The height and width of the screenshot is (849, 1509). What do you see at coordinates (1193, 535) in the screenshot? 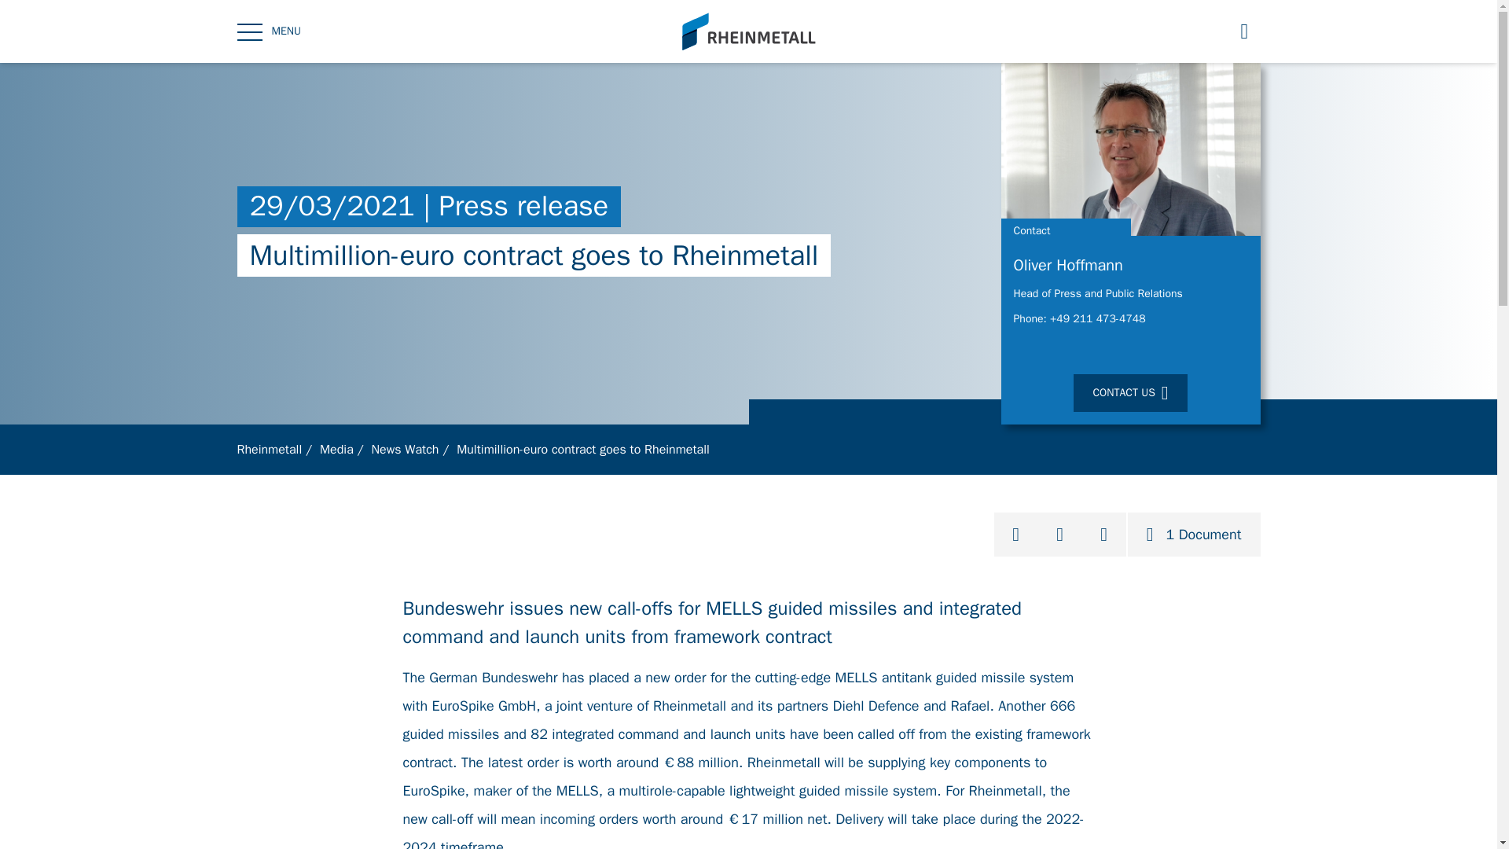
I see `1 Document` at bounding box center [1193, 535].